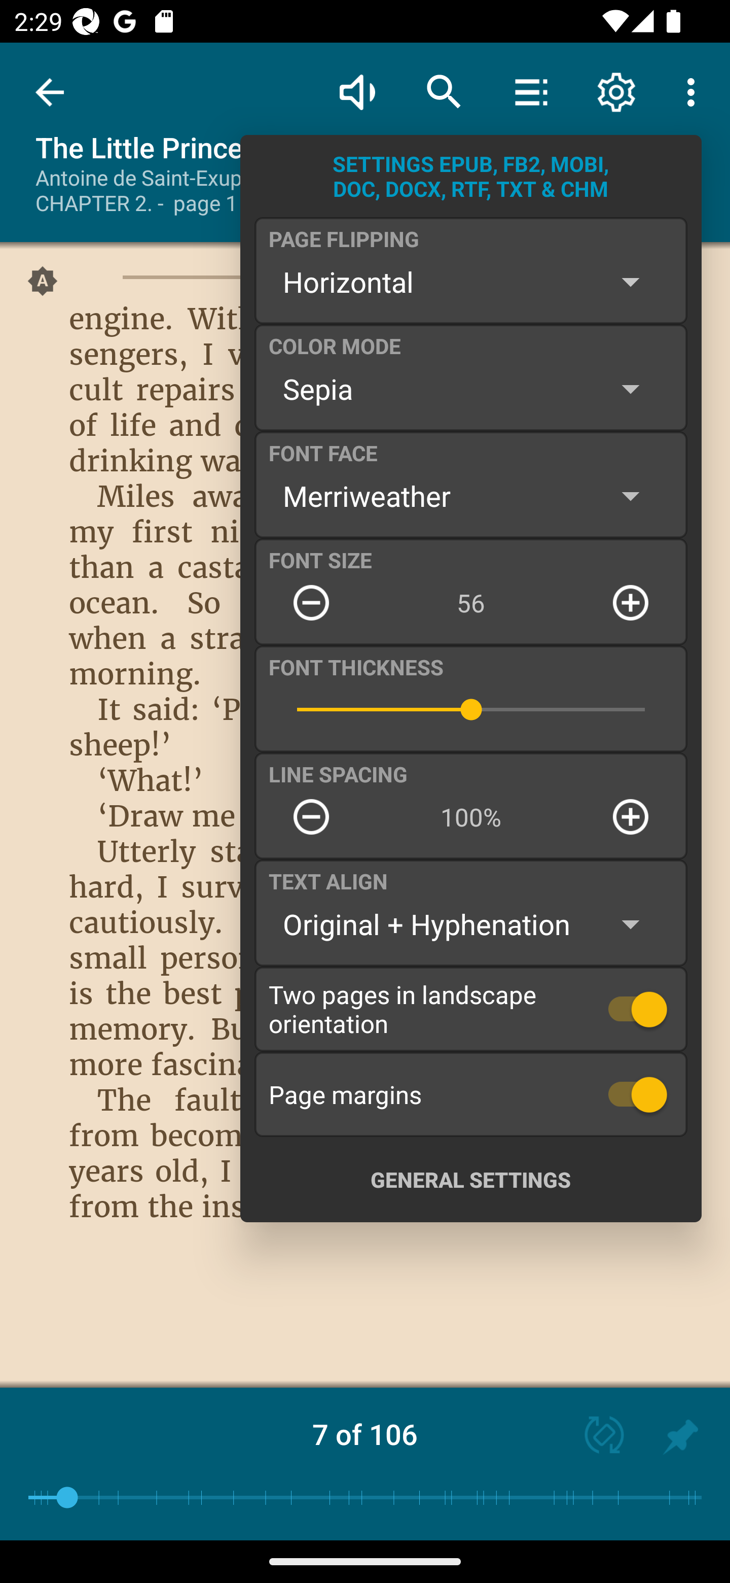 The width and height of the screenshot is (730, 1583). I want to click on Horizontal, so click(470, 282).